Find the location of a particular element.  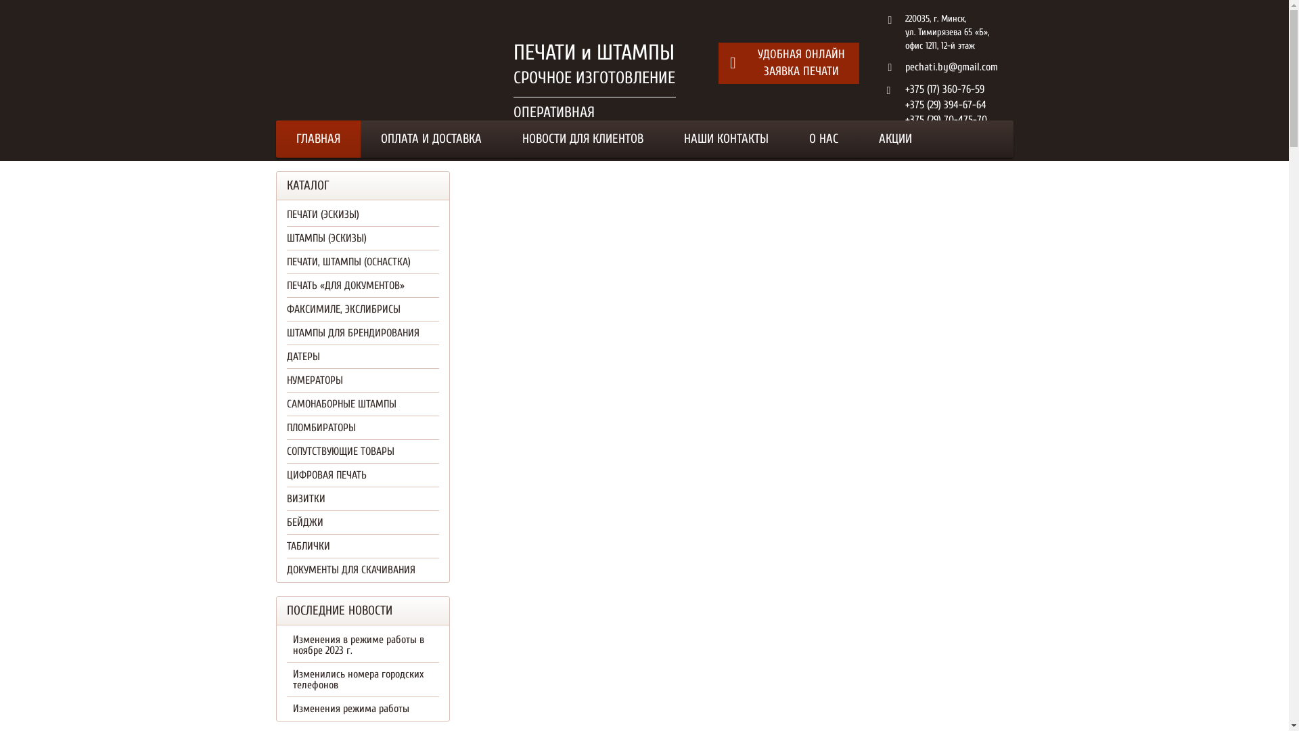

+375 (29) 70-475-70 is located at coordinates (946, 120).